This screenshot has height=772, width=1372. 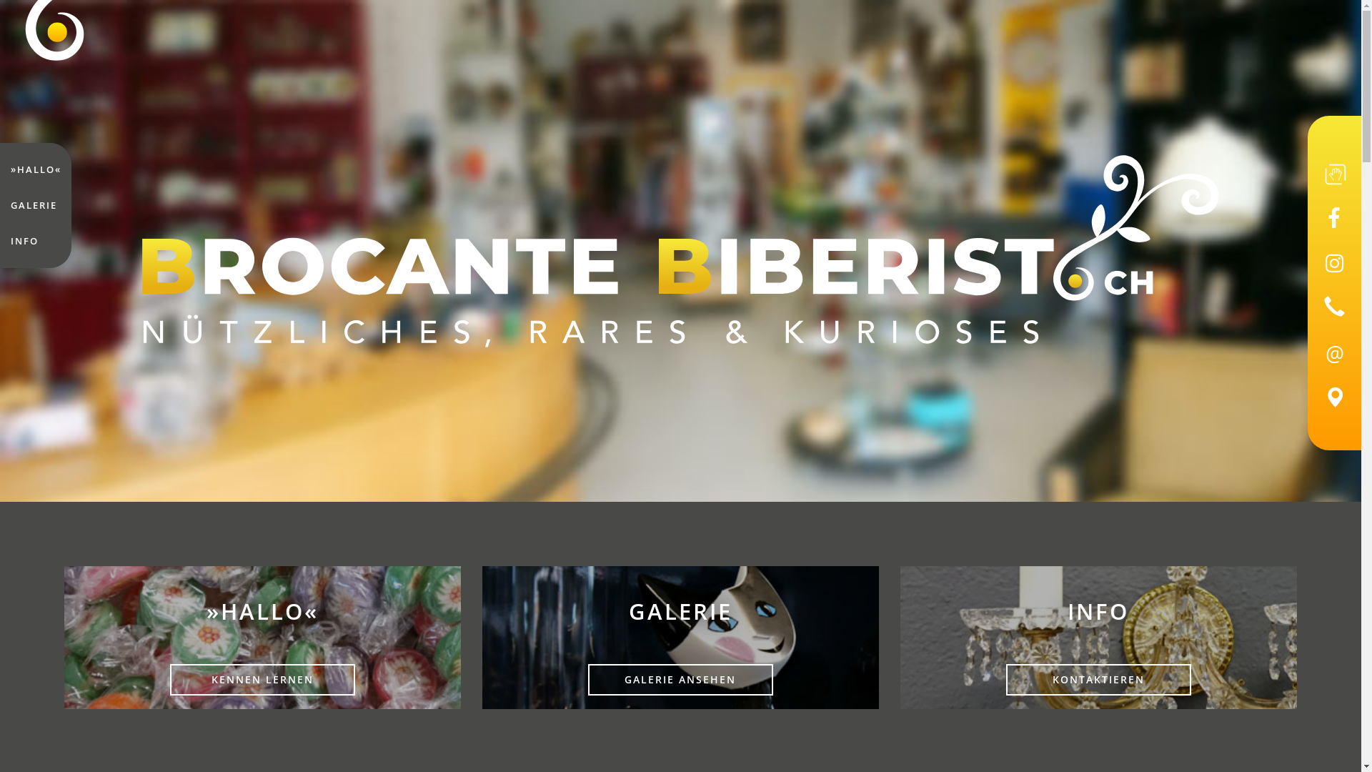 What do you see at coordinates (680, 638) in the screenshot?
I see `GALERIE
GALERIE ANSEHEN` at bounding box center [680, 638].